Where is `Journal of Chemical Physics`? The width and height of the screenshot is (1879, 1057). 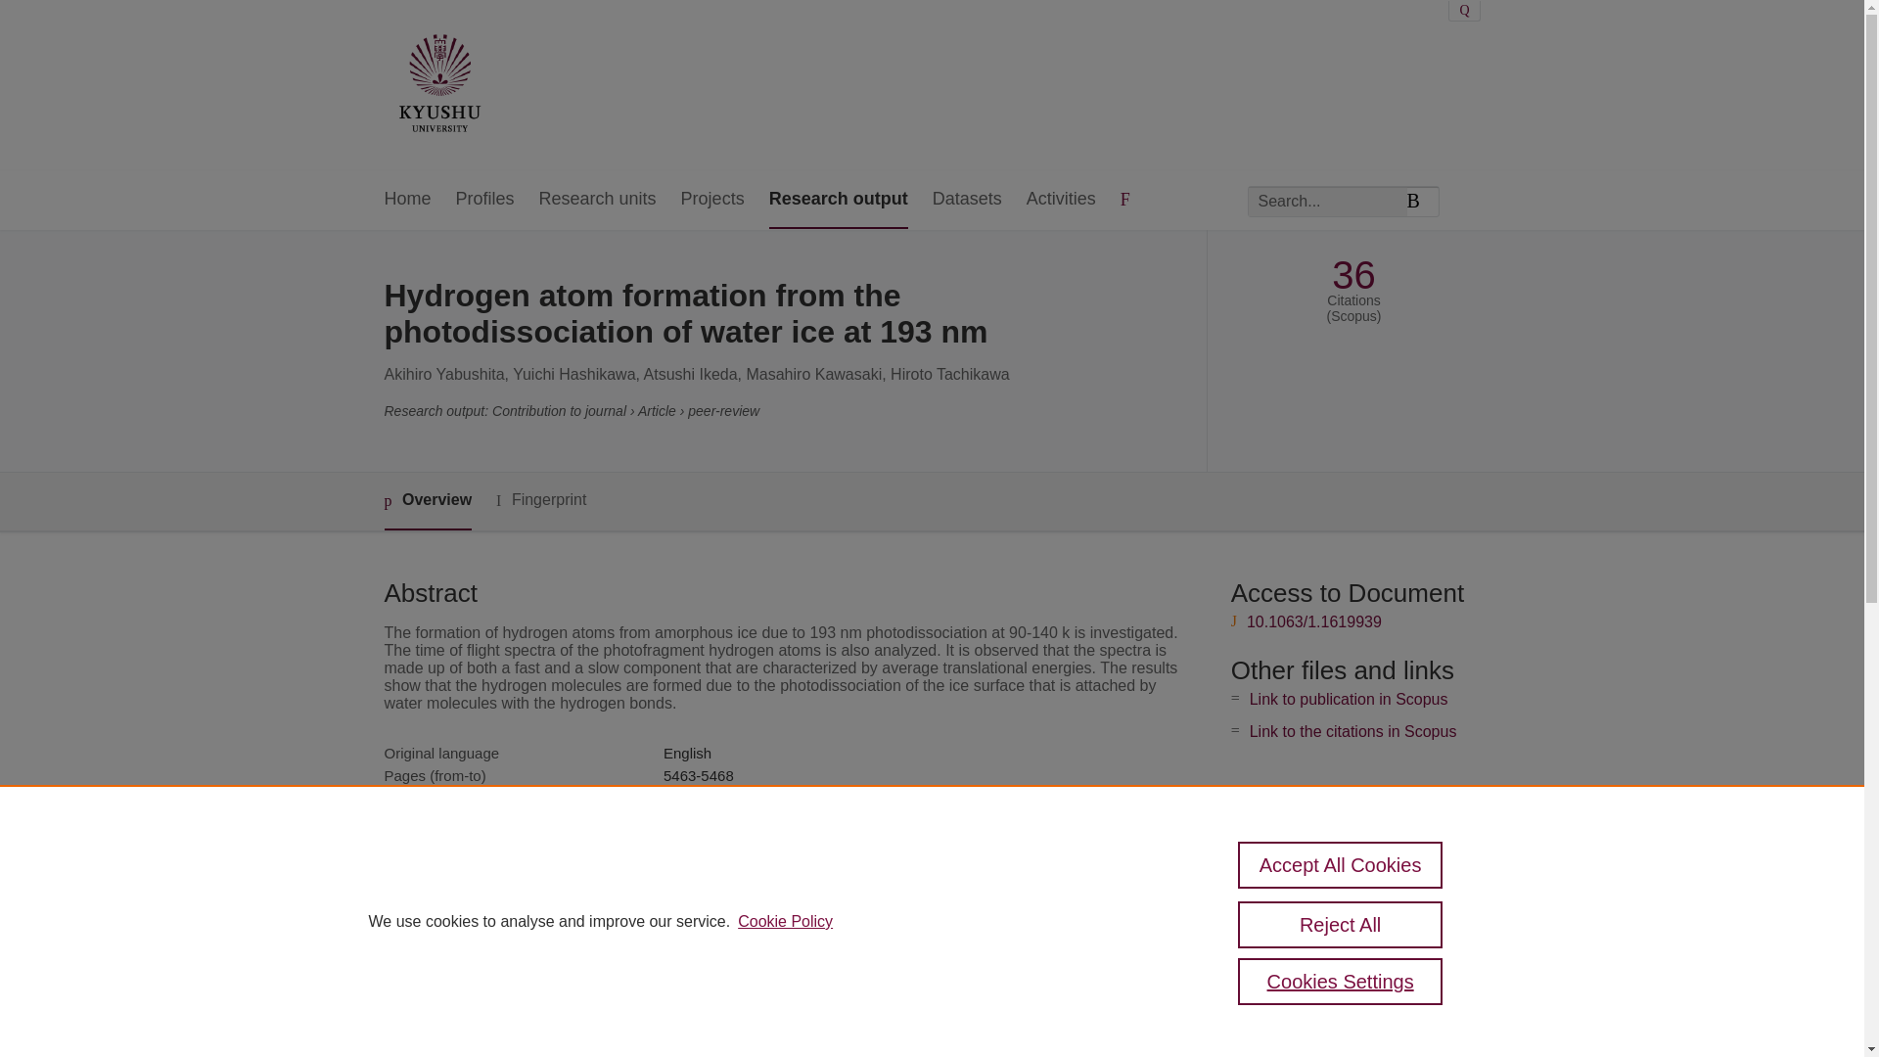
Journal of Chemical Physics is located at coordinates (755, 820).